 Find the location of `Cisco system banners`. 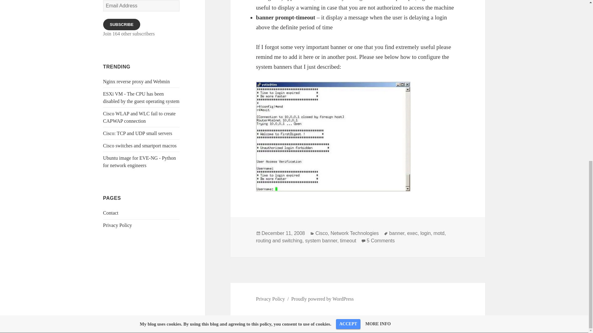

Cisco system banners is located at coordinates (122, 24).